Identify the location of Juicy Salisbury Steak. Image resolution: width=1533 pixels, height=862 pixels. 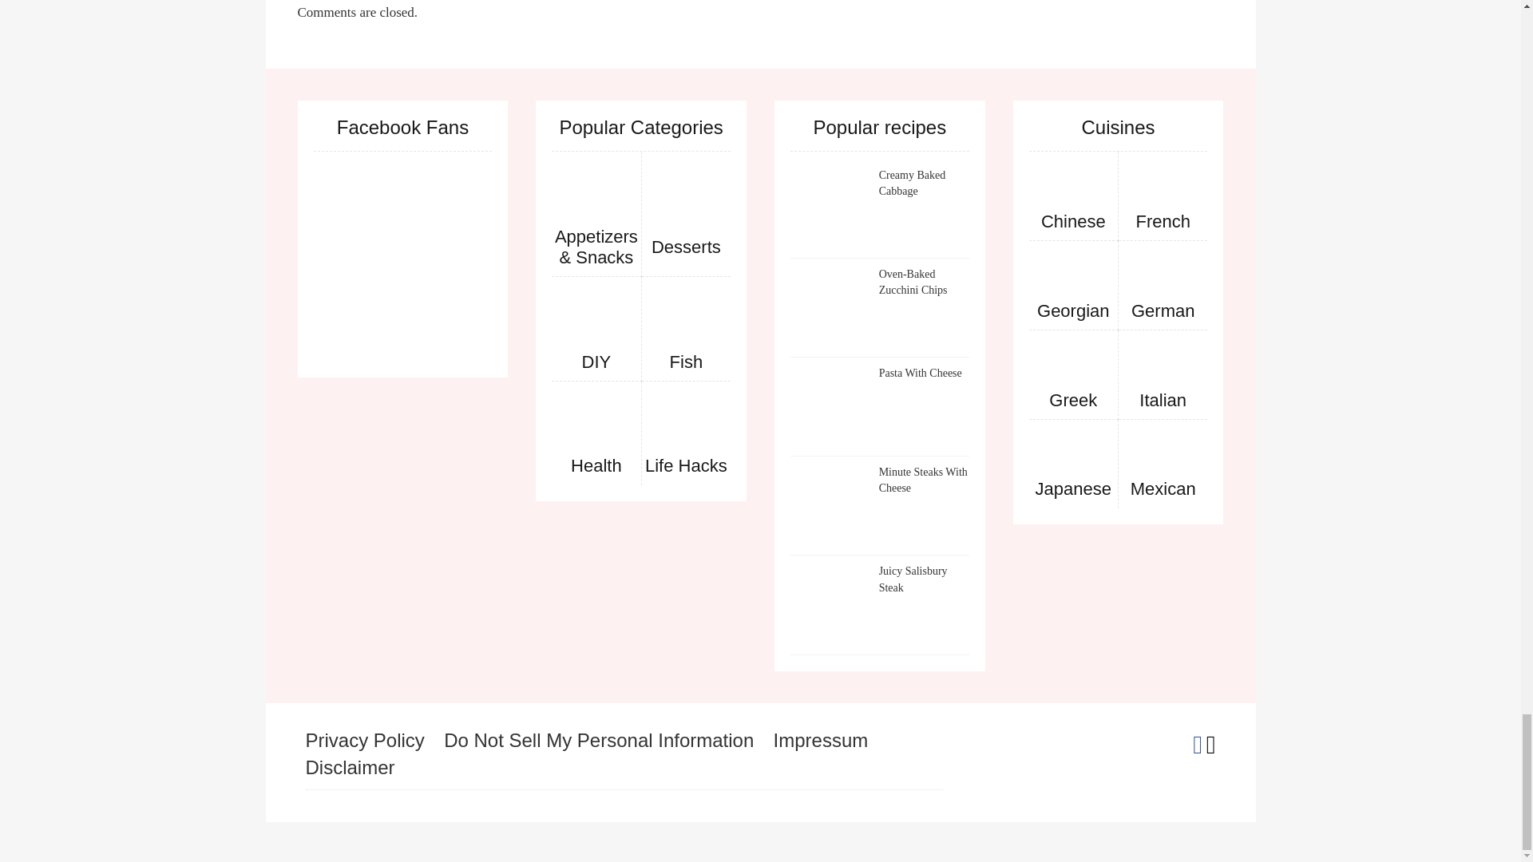
(830, 603).